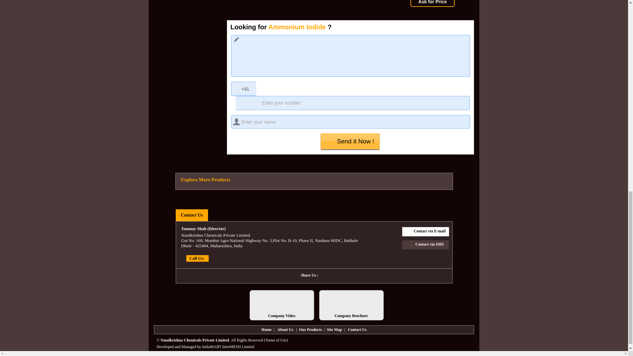 The height and width of the screenshot is (356, 633). What do you see at coordinates (352, 103) in the screenshot?
I see `Enter your number:` at bounding box center [352, 103].